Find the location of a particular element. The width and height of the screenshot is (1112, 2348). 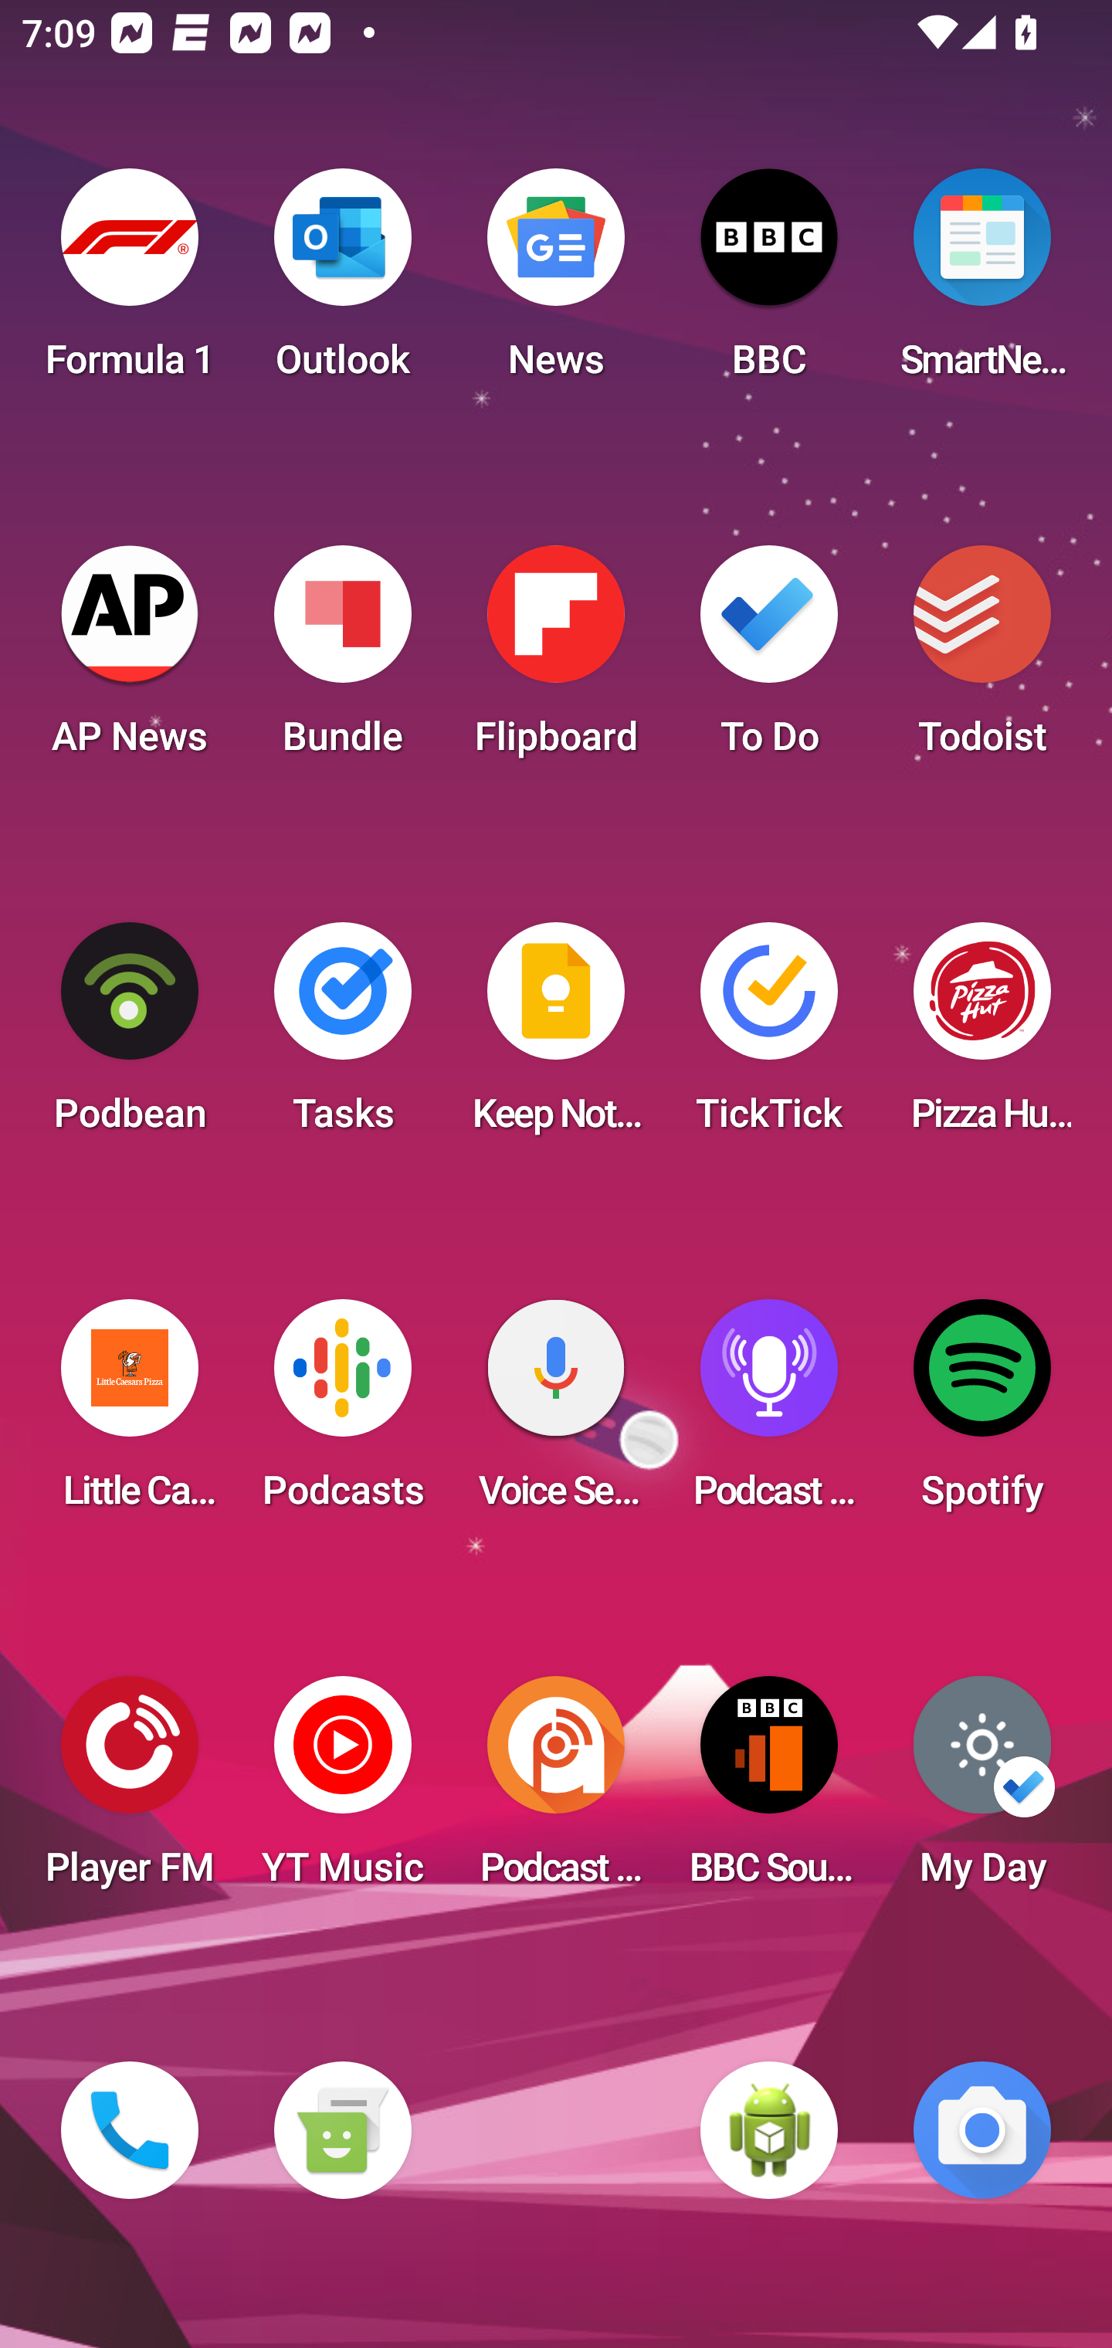

Voice Search is located at coordinates (556, 1413).